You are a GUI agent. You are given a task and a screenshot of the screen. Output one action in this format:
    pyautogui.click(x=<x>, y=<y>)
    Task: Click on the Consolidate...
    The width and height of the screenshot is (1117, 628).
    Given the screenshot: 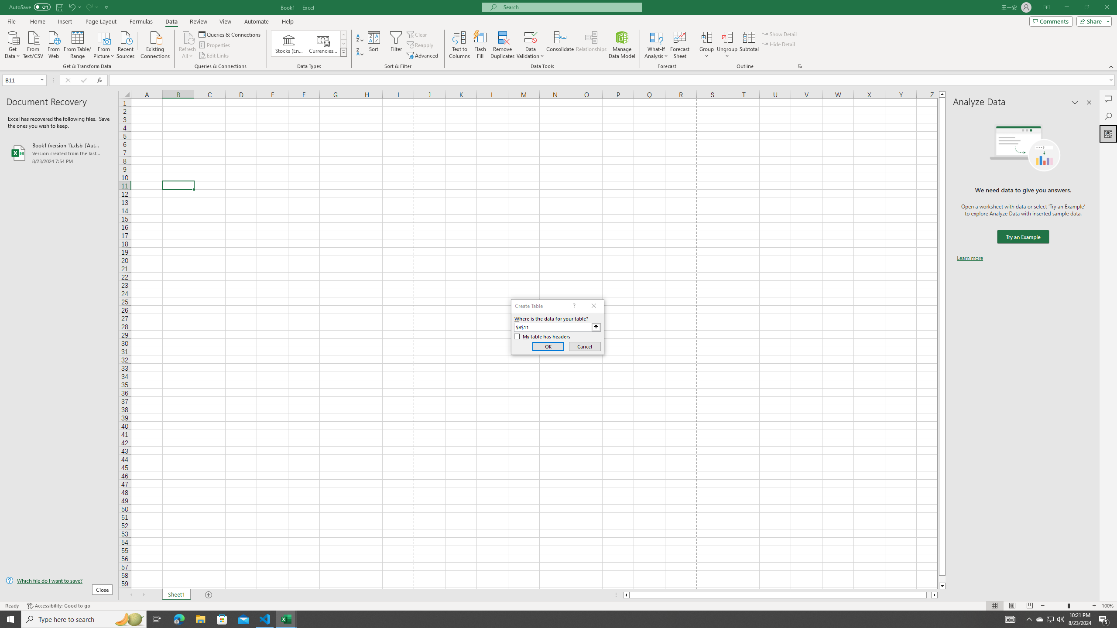 What is the action you would take?
    pyautogui.click(x=560, y=45)
    